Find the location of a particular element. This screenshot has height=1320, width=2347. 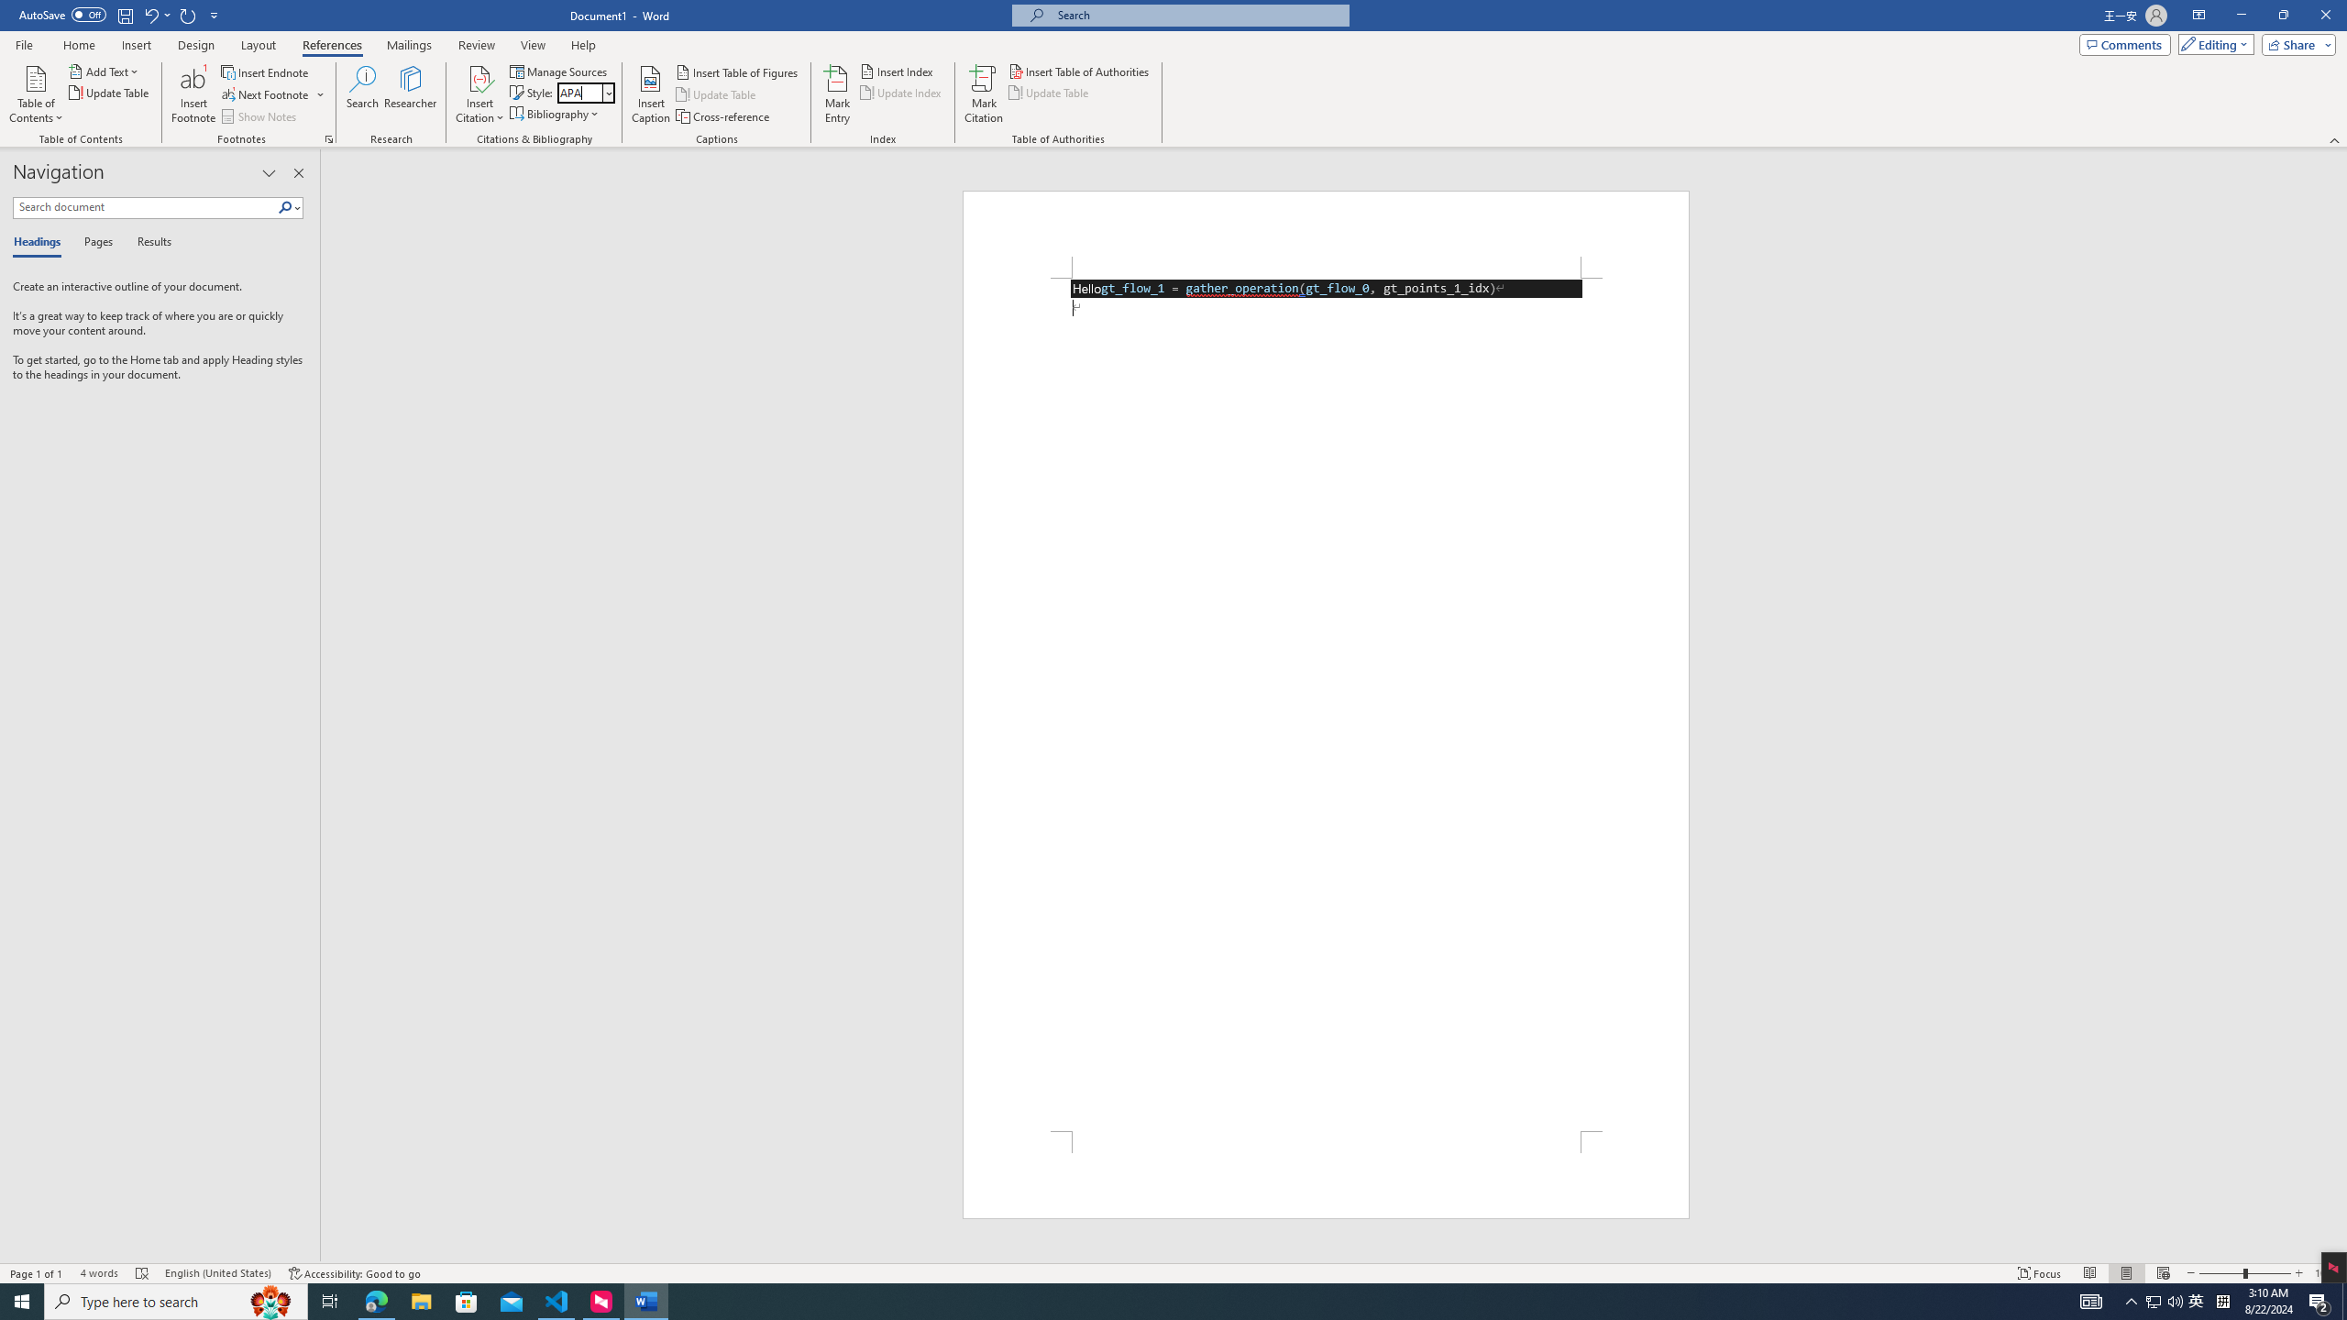

Read Mode is located at coordinates (2089, 1273).